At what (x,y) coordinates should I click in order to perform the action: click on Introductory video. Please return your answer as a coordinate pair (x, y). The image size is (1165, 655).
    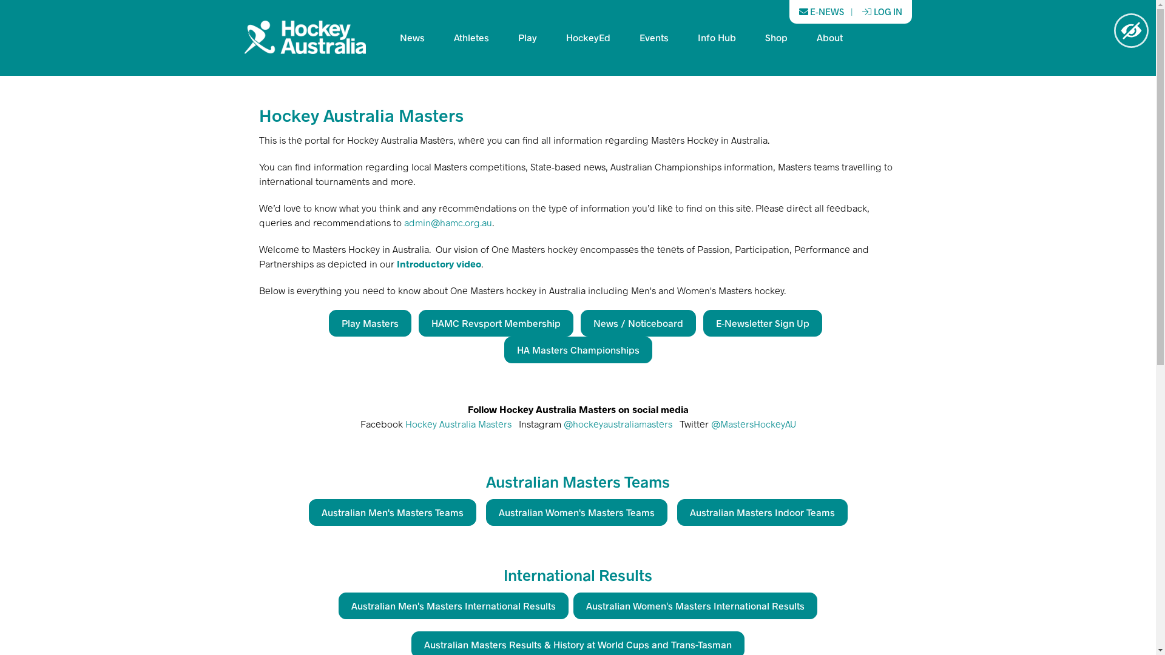
    Looking at the image, I should click on (439, 263).